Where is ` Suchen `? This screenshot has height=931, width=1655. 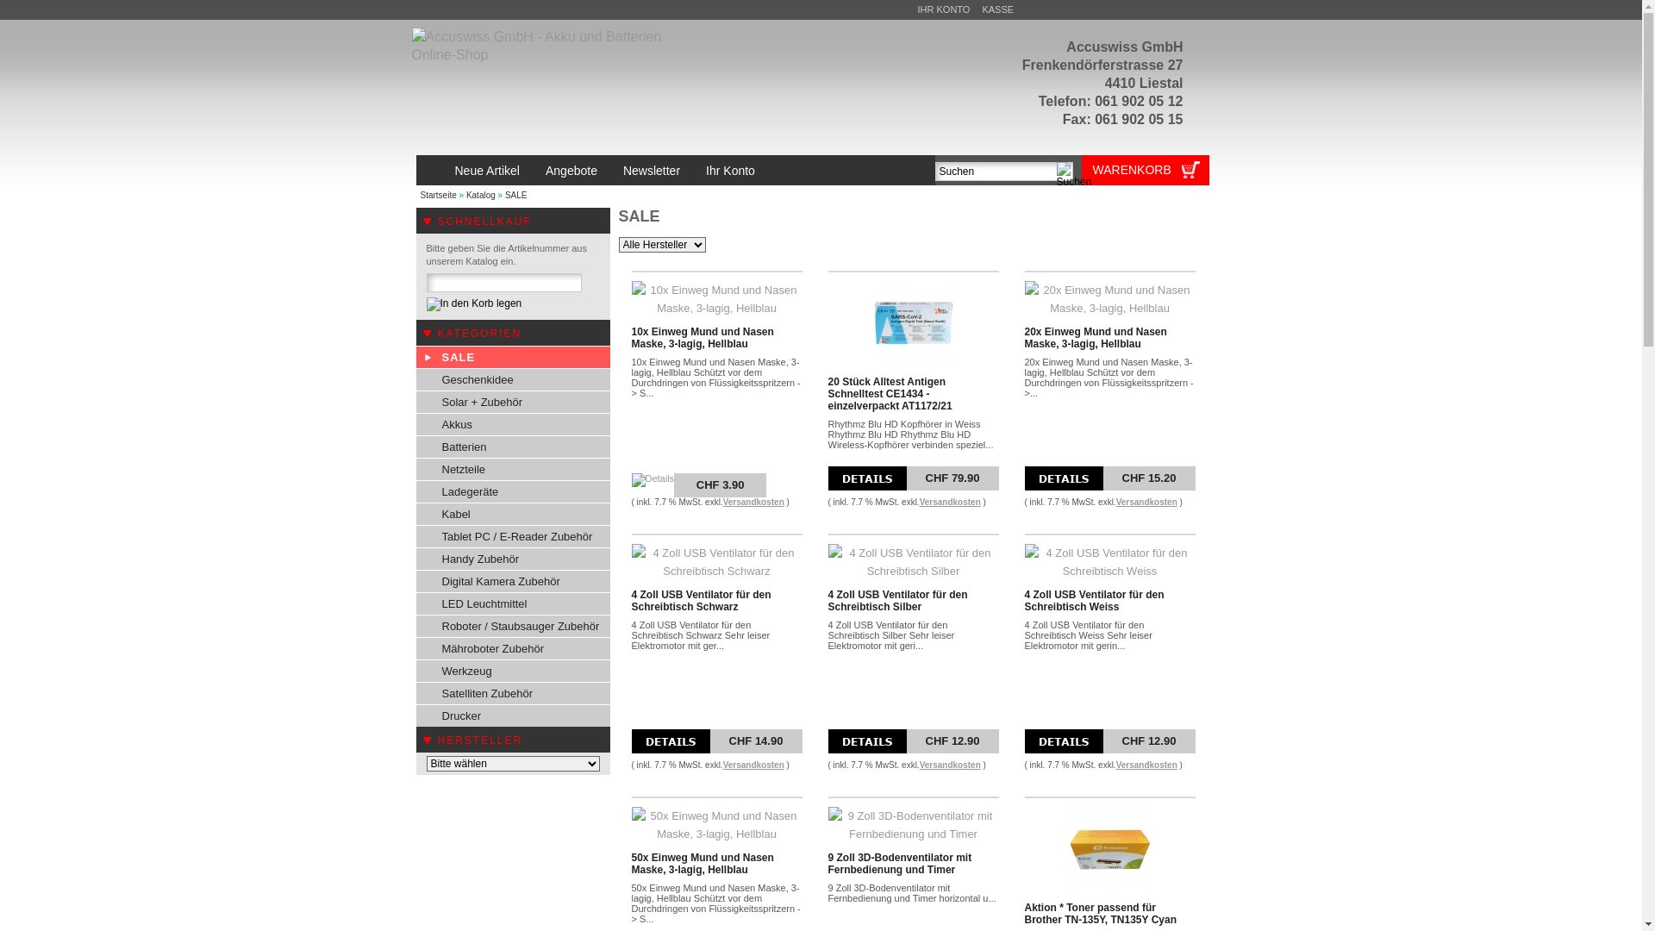
 Suchen  is located at coordinates (1074, 175).